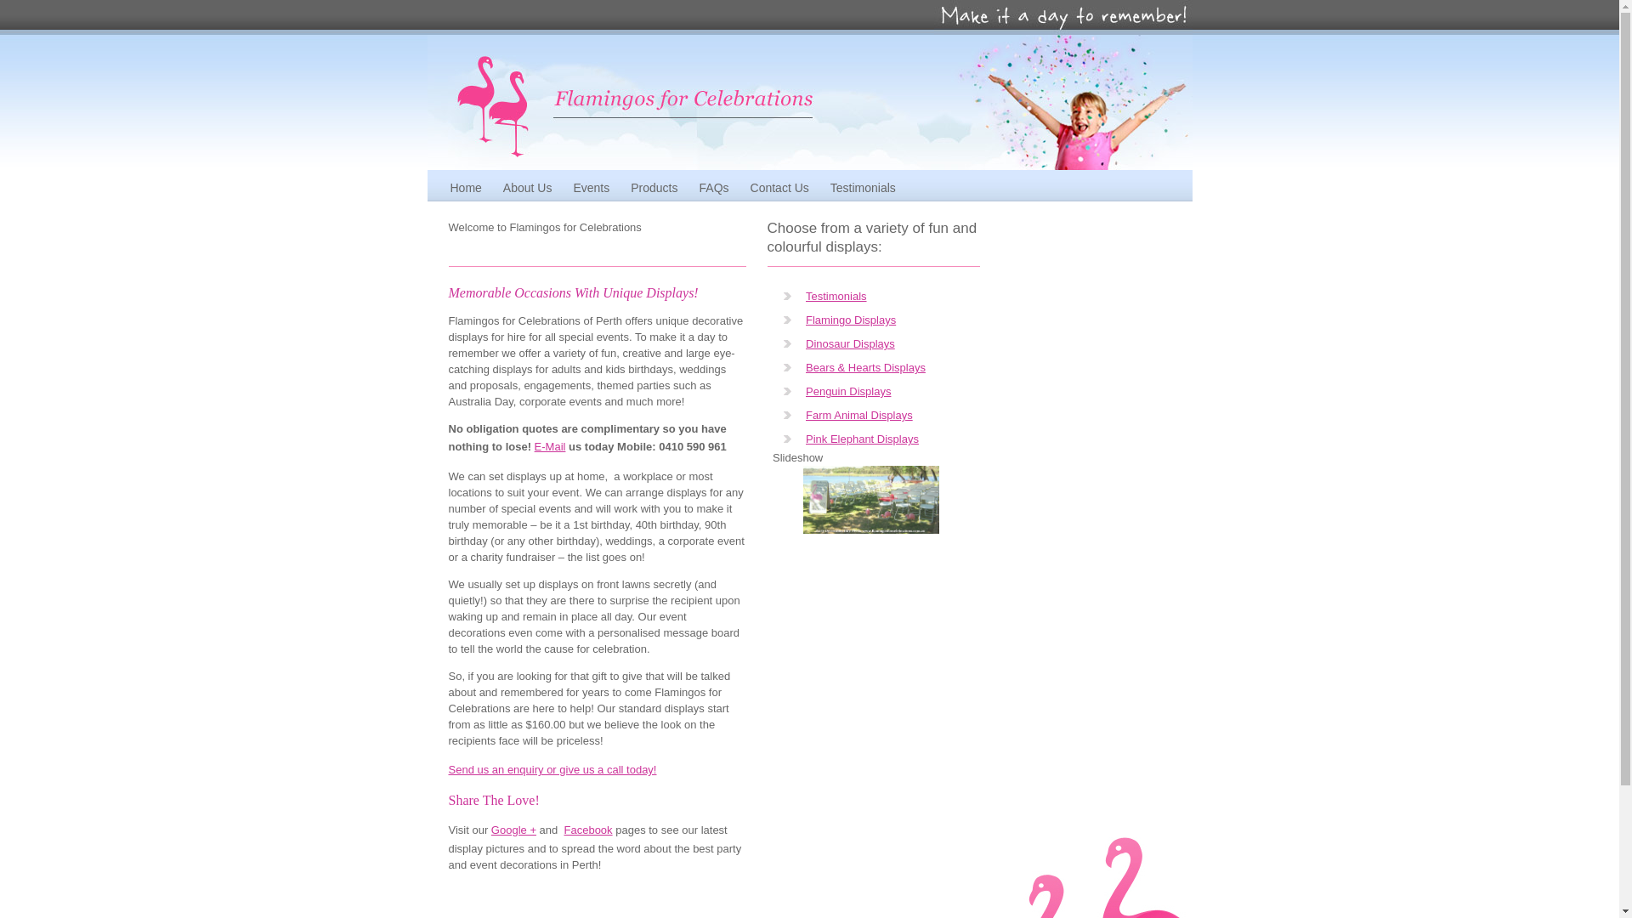 The image size is (1632, 918). What do you see at coordinates (780, 188) in the screenshot?
I see `Contact Us` at bounding box center [780, 188].